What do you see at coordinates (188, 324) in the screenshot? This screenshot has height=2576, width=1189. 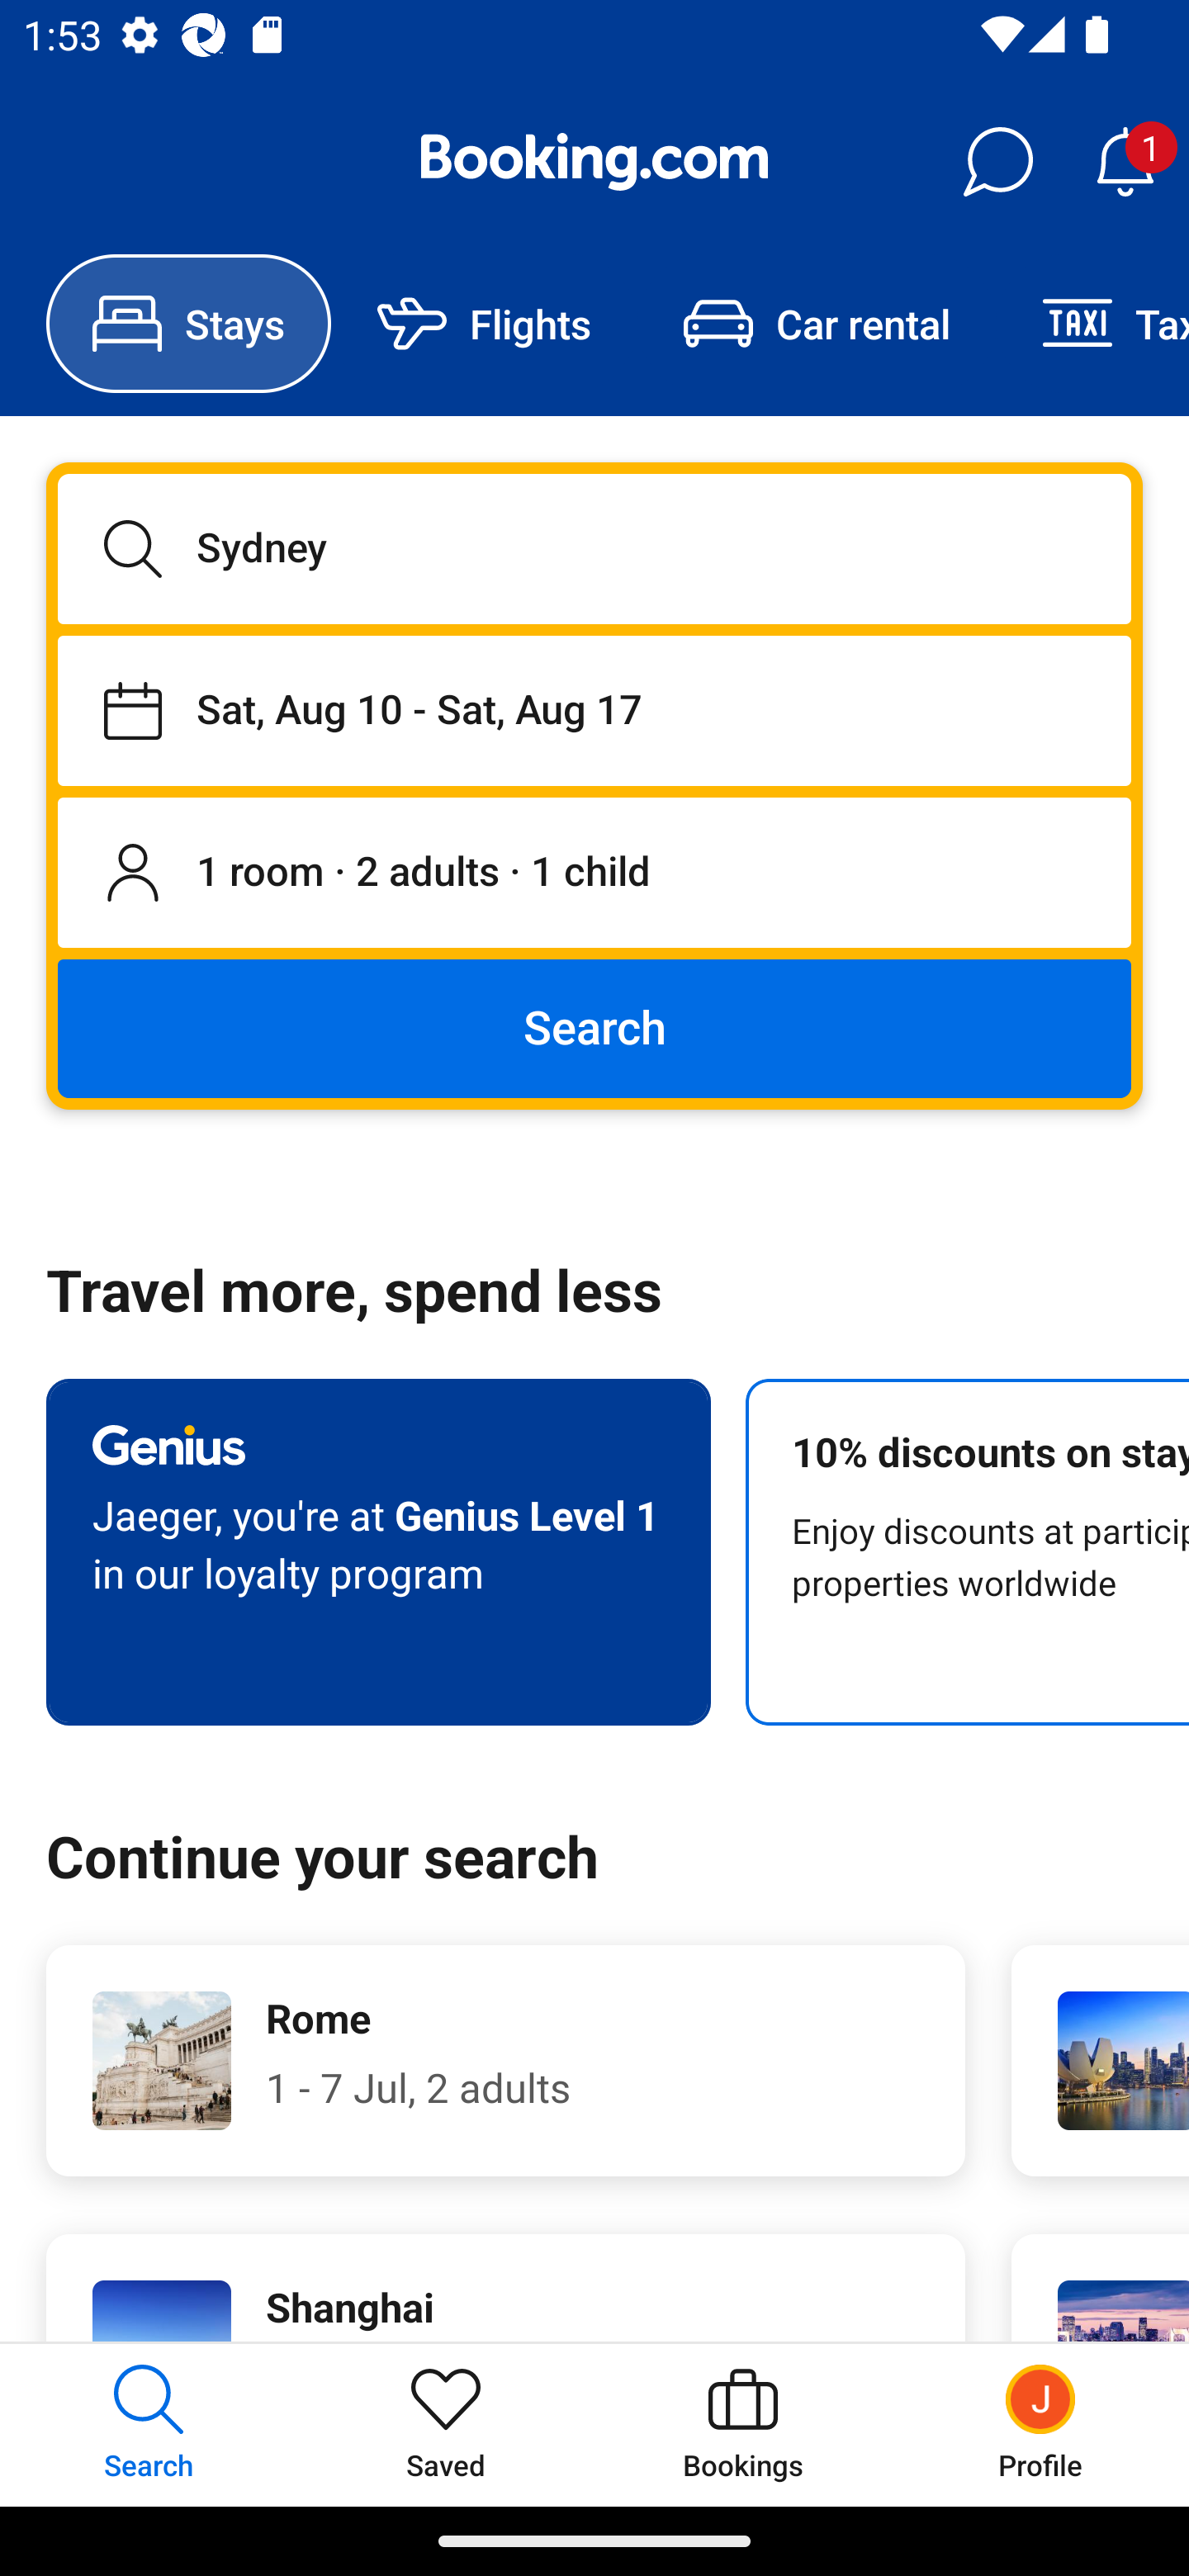 I see `Stays` at bounding box center [188, 324].